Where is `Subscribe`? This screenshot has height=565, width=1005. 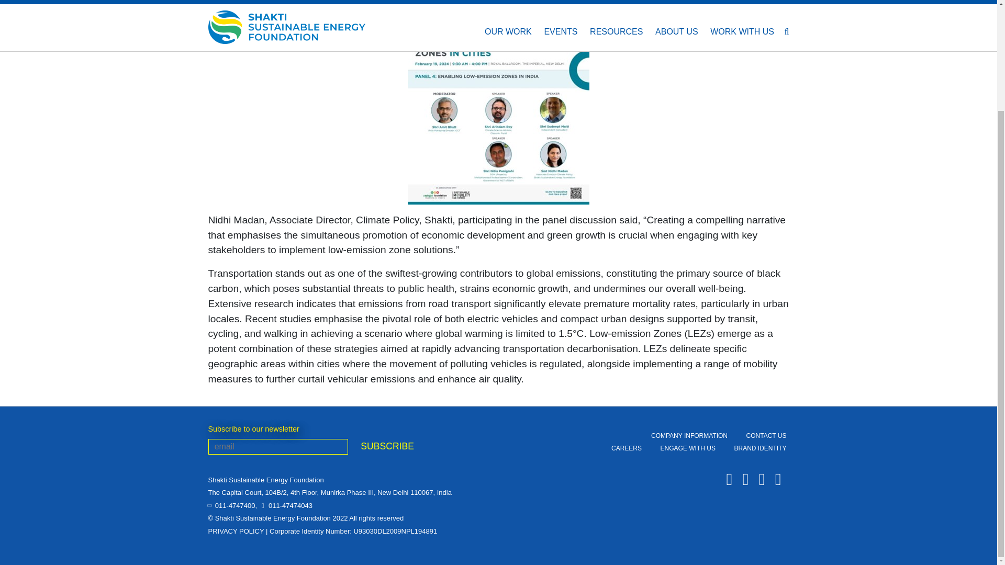 Subscribe is located at coordinates (387, 446).